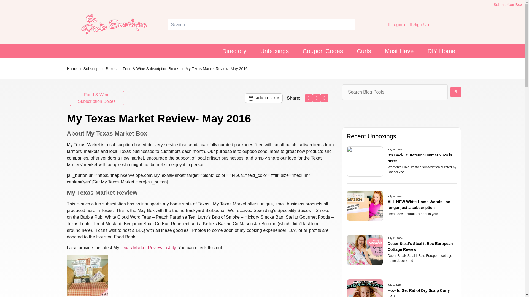  What do you see at coordinates (72, 69) in the screenshot?
I see `Home` at bounding box center [72, 69].